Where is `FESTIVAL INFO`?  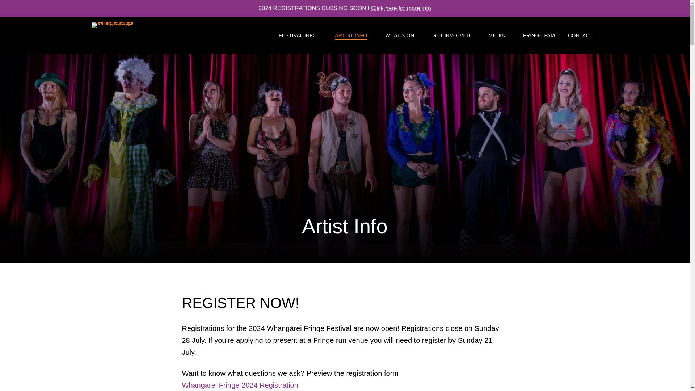 FESTIVAL INFO is located at coordinates (298, 35).